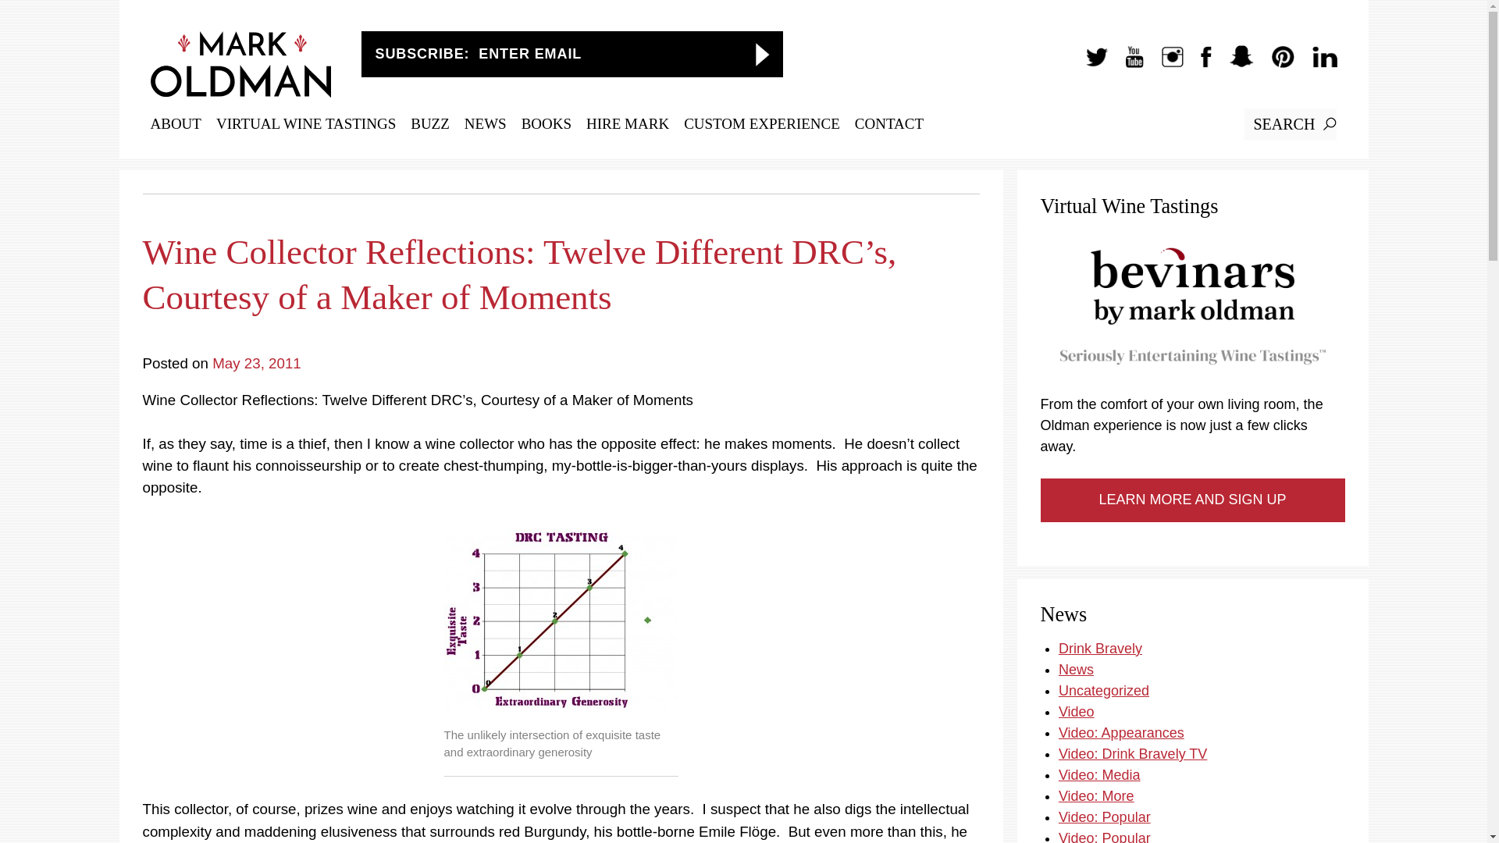 The image size is (1499, 843). Describe the element at coordinates (761, 123) in the screenshot. I see `CUSTOM EXPERIENCE` at that location.